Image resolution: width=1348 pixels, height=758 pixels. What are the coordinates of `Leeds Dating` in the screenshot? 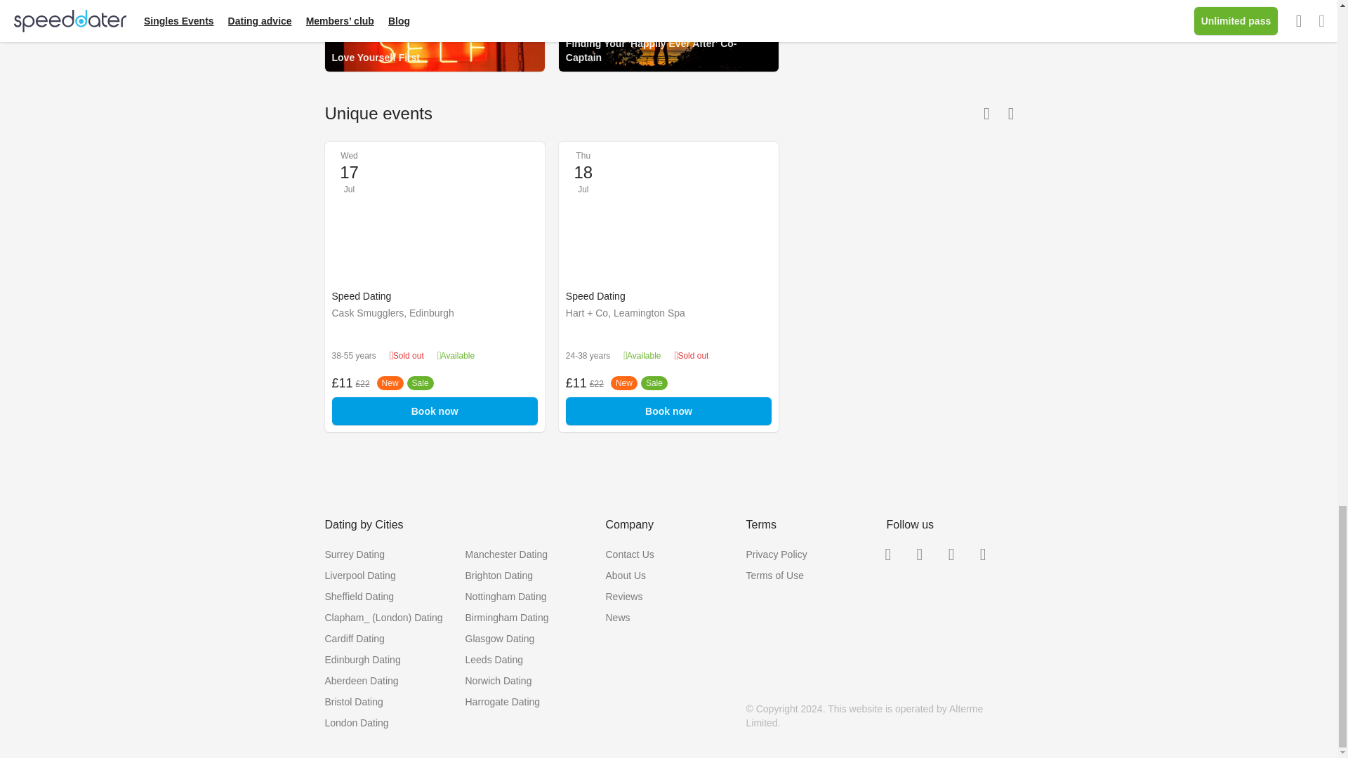 It's located at (494, 660).